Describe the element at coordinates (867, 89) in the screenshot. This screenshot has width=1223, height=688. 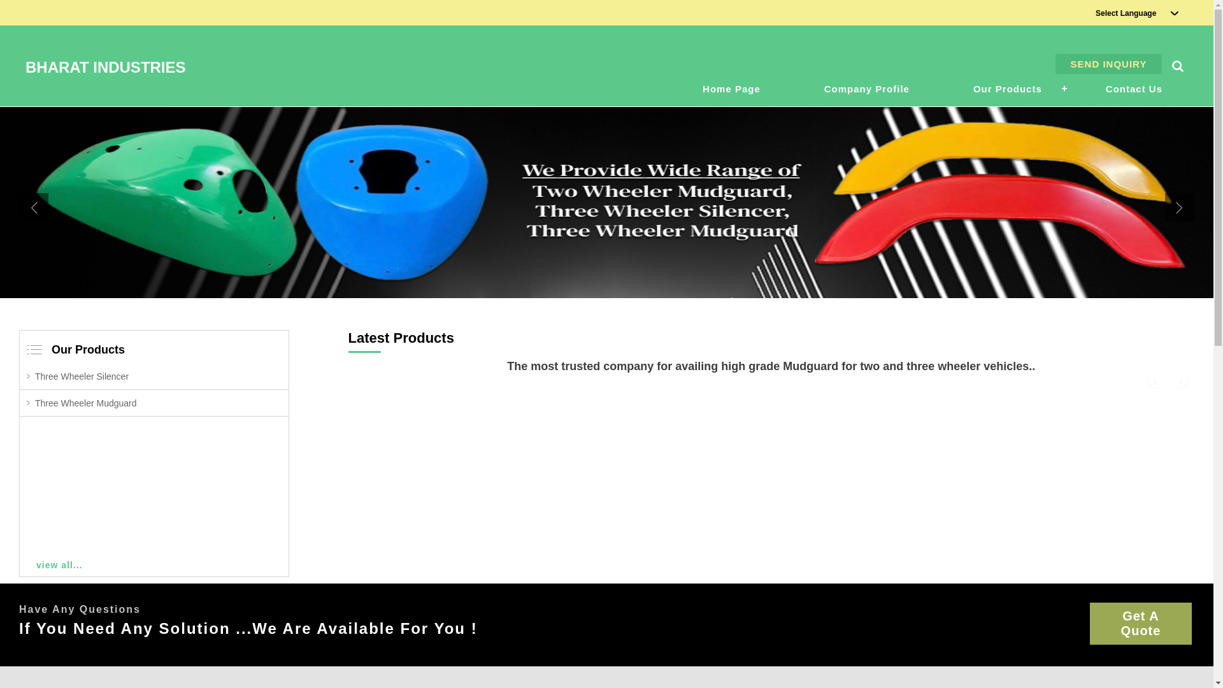
I see `Company Profile` at that location.